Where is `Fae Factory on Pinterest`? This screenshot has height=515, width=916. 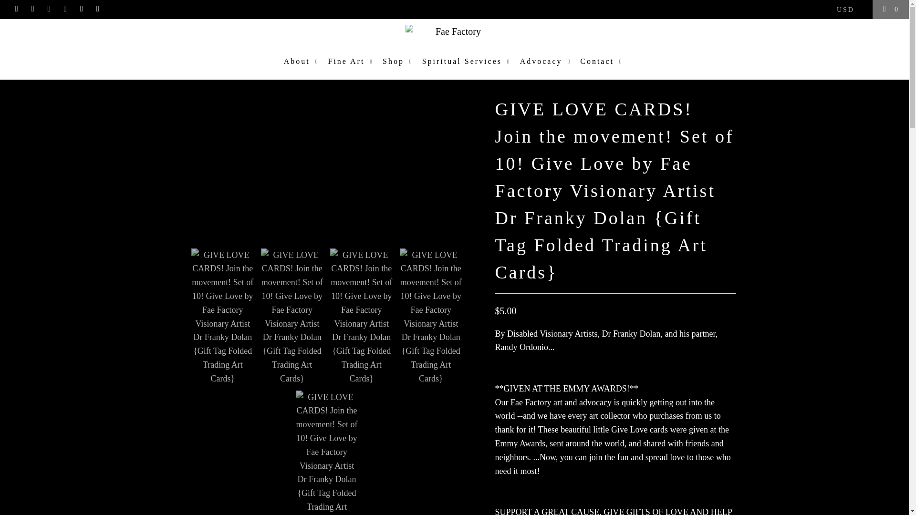
Fae Factory on Pinterest is located at coordinates (65, 9).